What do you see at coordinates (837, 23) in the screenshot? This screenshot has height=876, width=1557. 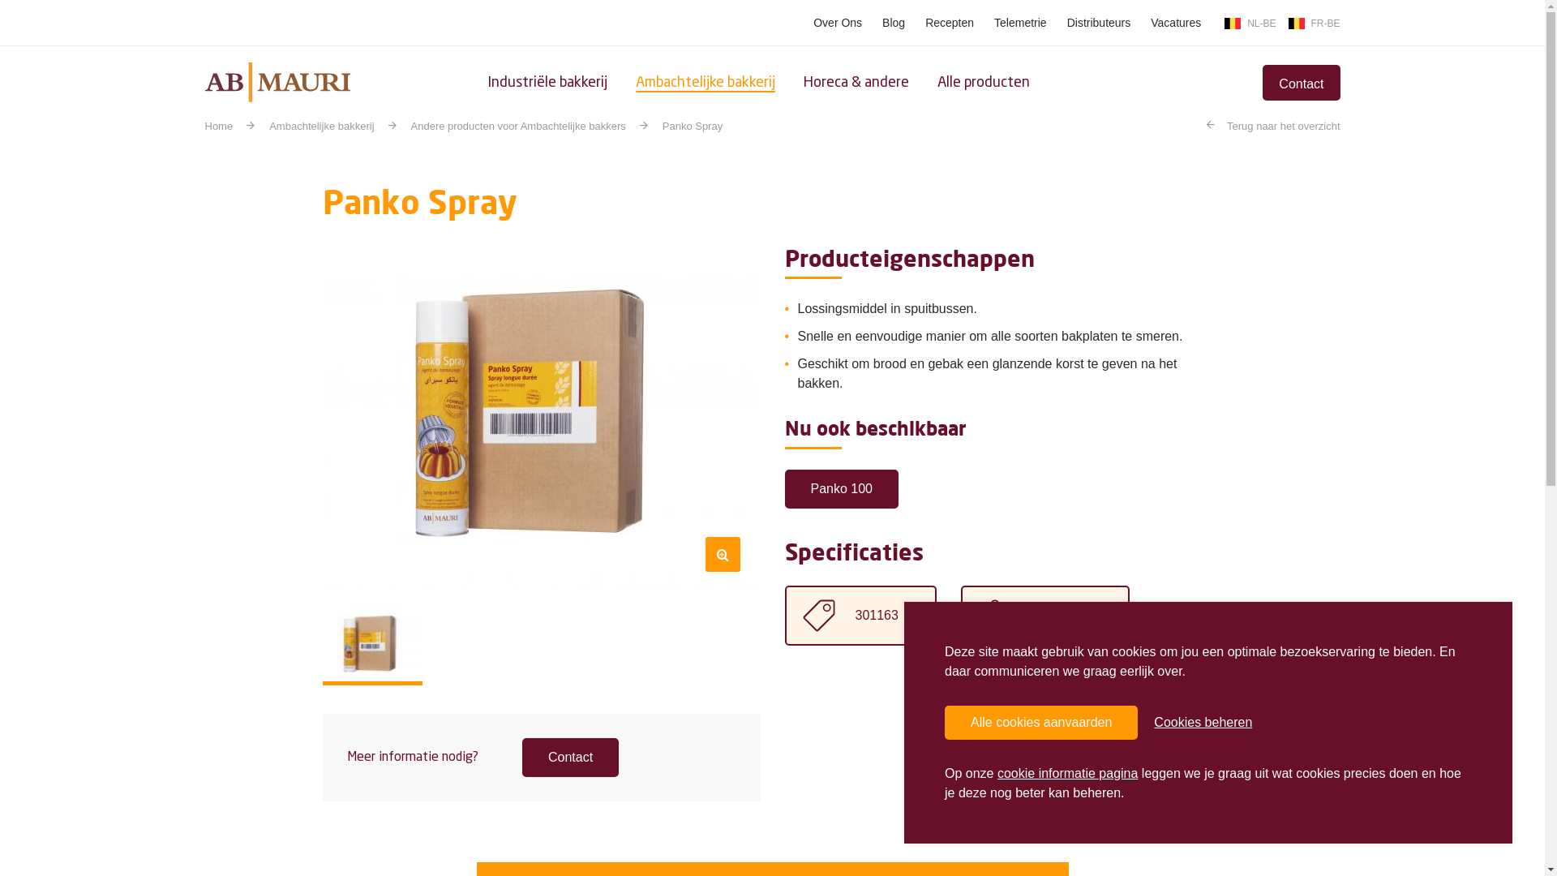 I see `Over Ons` at bounding box center [837, 23].